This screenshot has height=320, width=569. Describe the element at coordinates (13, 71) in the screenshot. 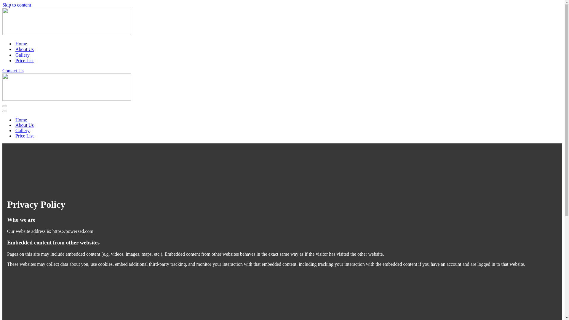

I see `Contact Us` at that location.